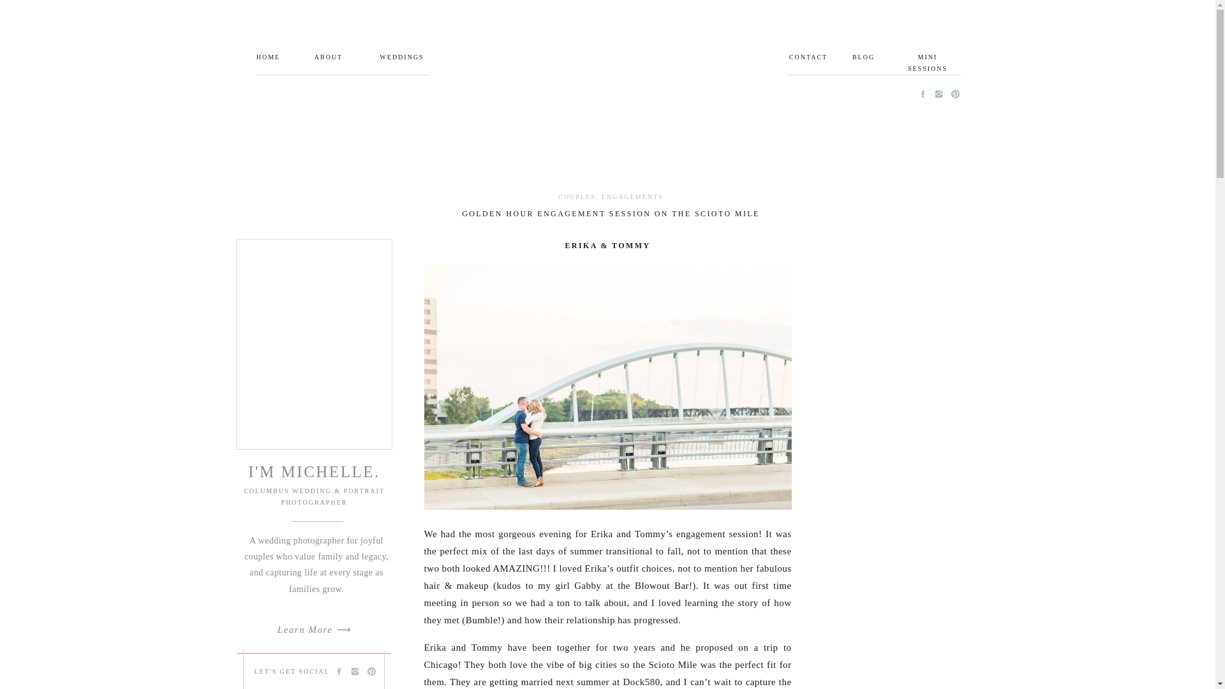 This screenshot has height=689, width=1225. What do you see at coordinates (808, 57) in the screenshot?
I see `CONTACT` at bounding box center [808, 57].